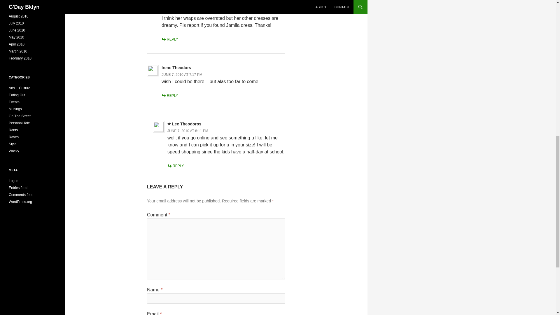 This screenshot has width=560, height=315. What do you see at coordinates (170, 95) in the screenshot?
I see `REPLY` at bounding box center [170, 95].